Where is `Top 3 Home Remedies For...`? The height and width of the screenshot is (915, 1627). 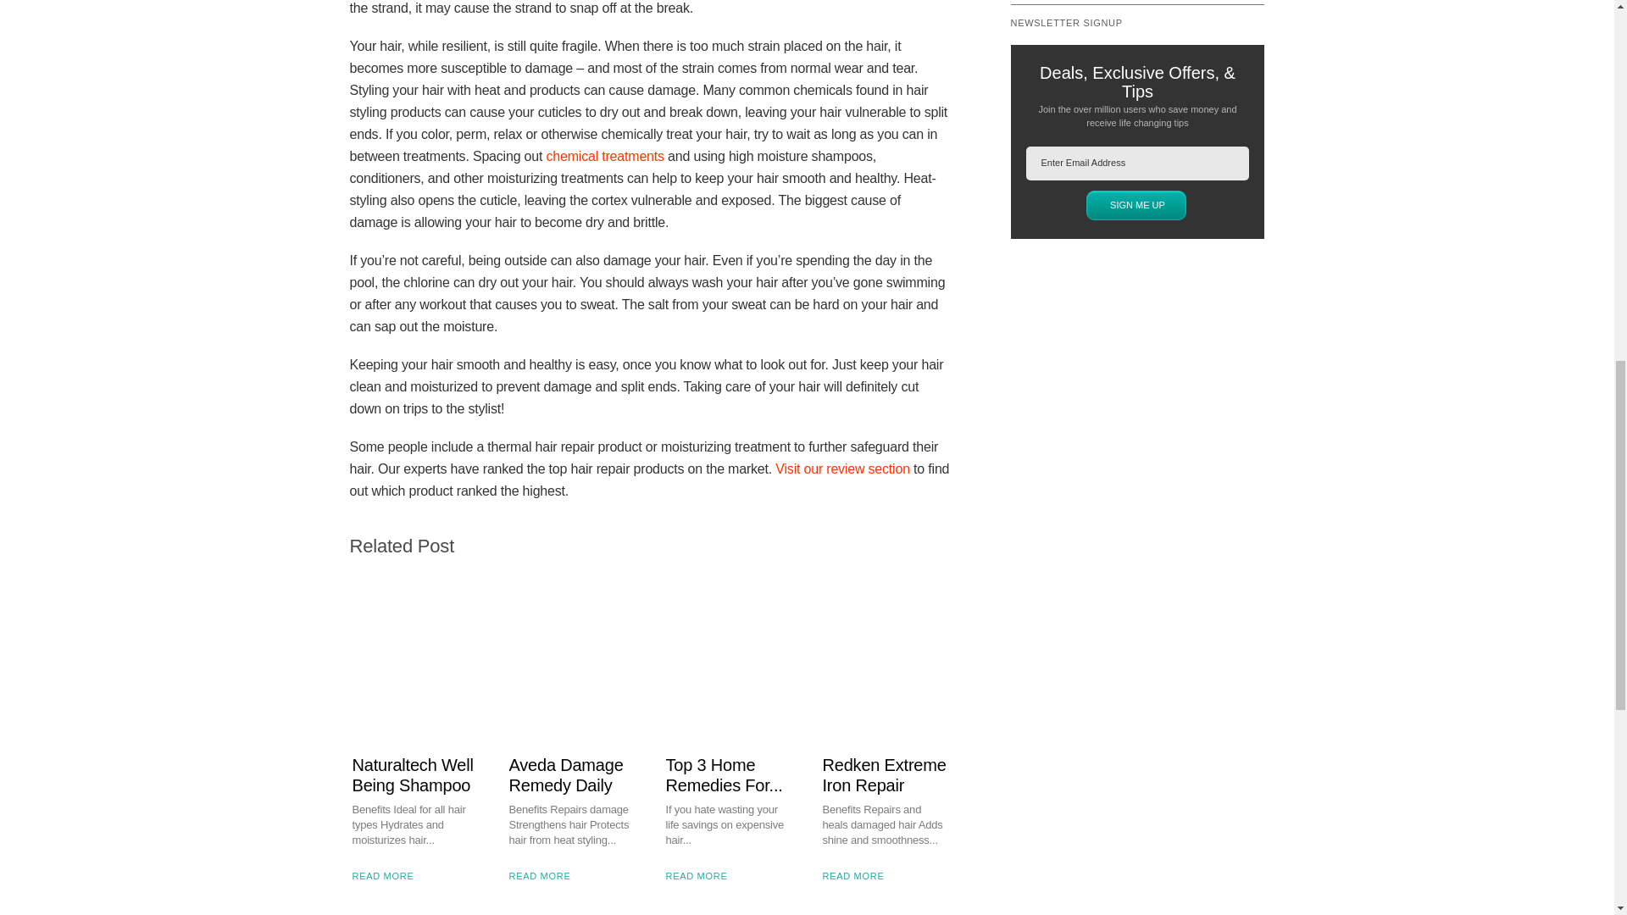
Top 3 Home Remedies For... is located at coordinates (729, 774).